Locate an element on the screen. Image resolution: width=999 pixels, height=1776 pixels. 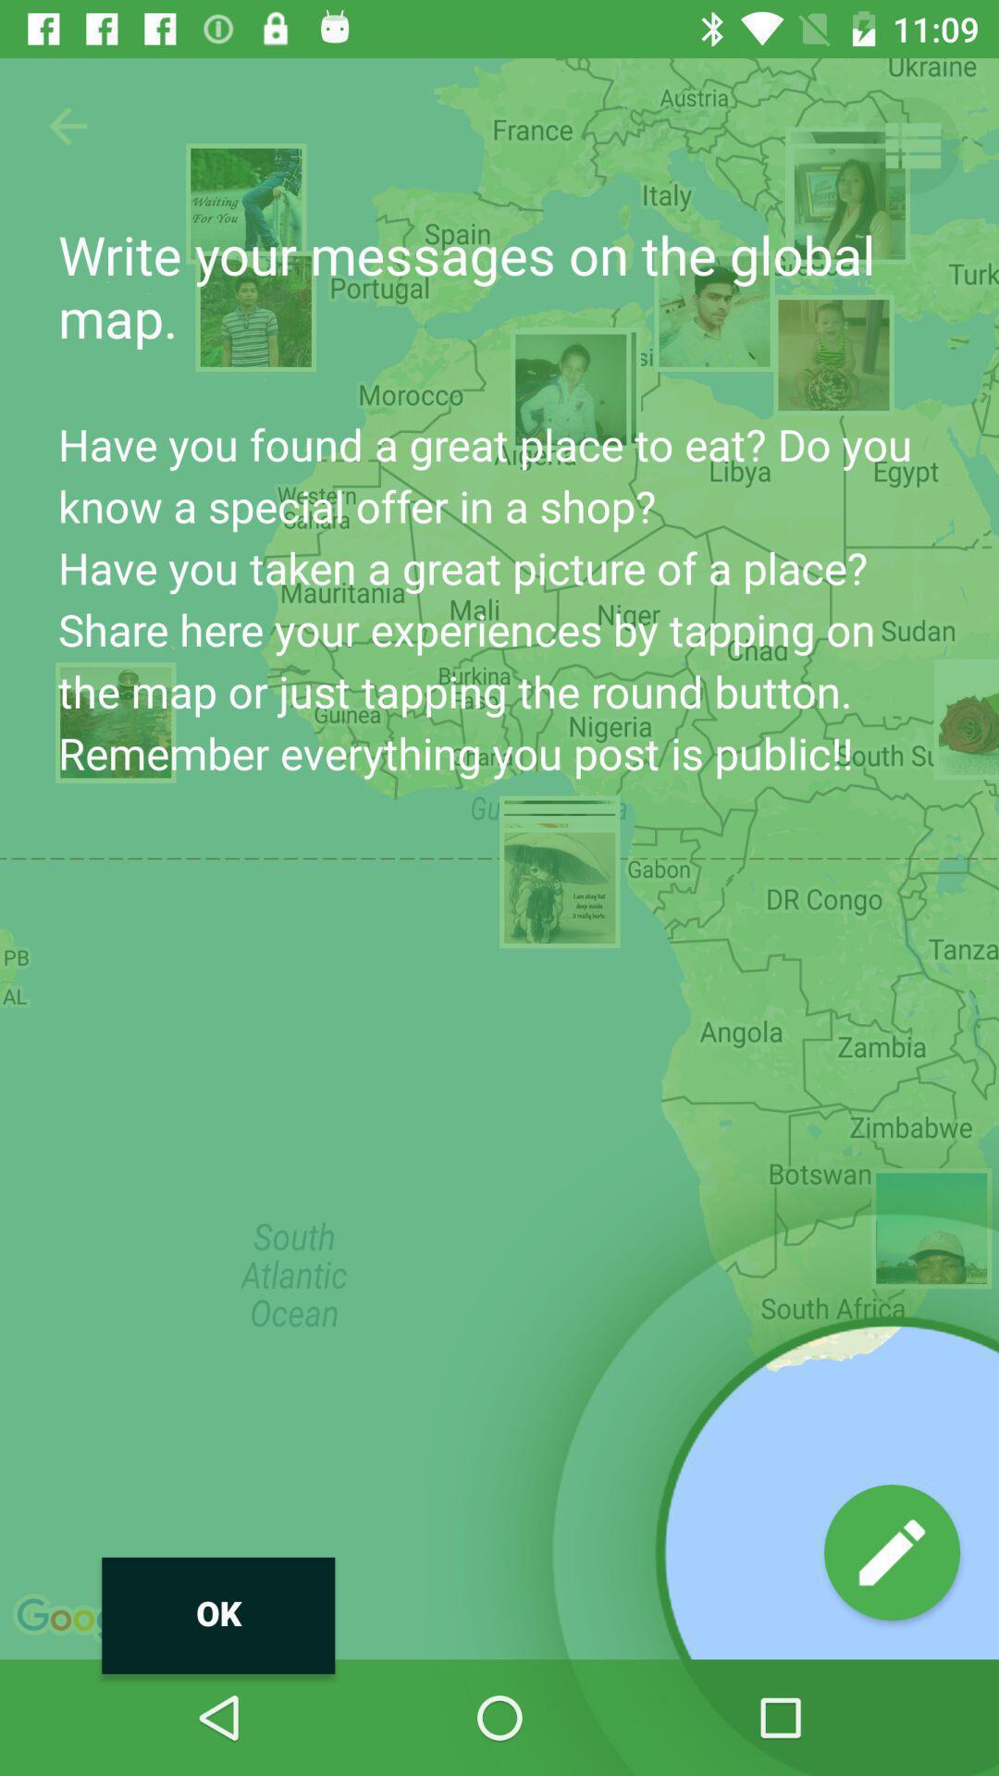
launch the icon at the top left corner is located at coordinates (68, 126).